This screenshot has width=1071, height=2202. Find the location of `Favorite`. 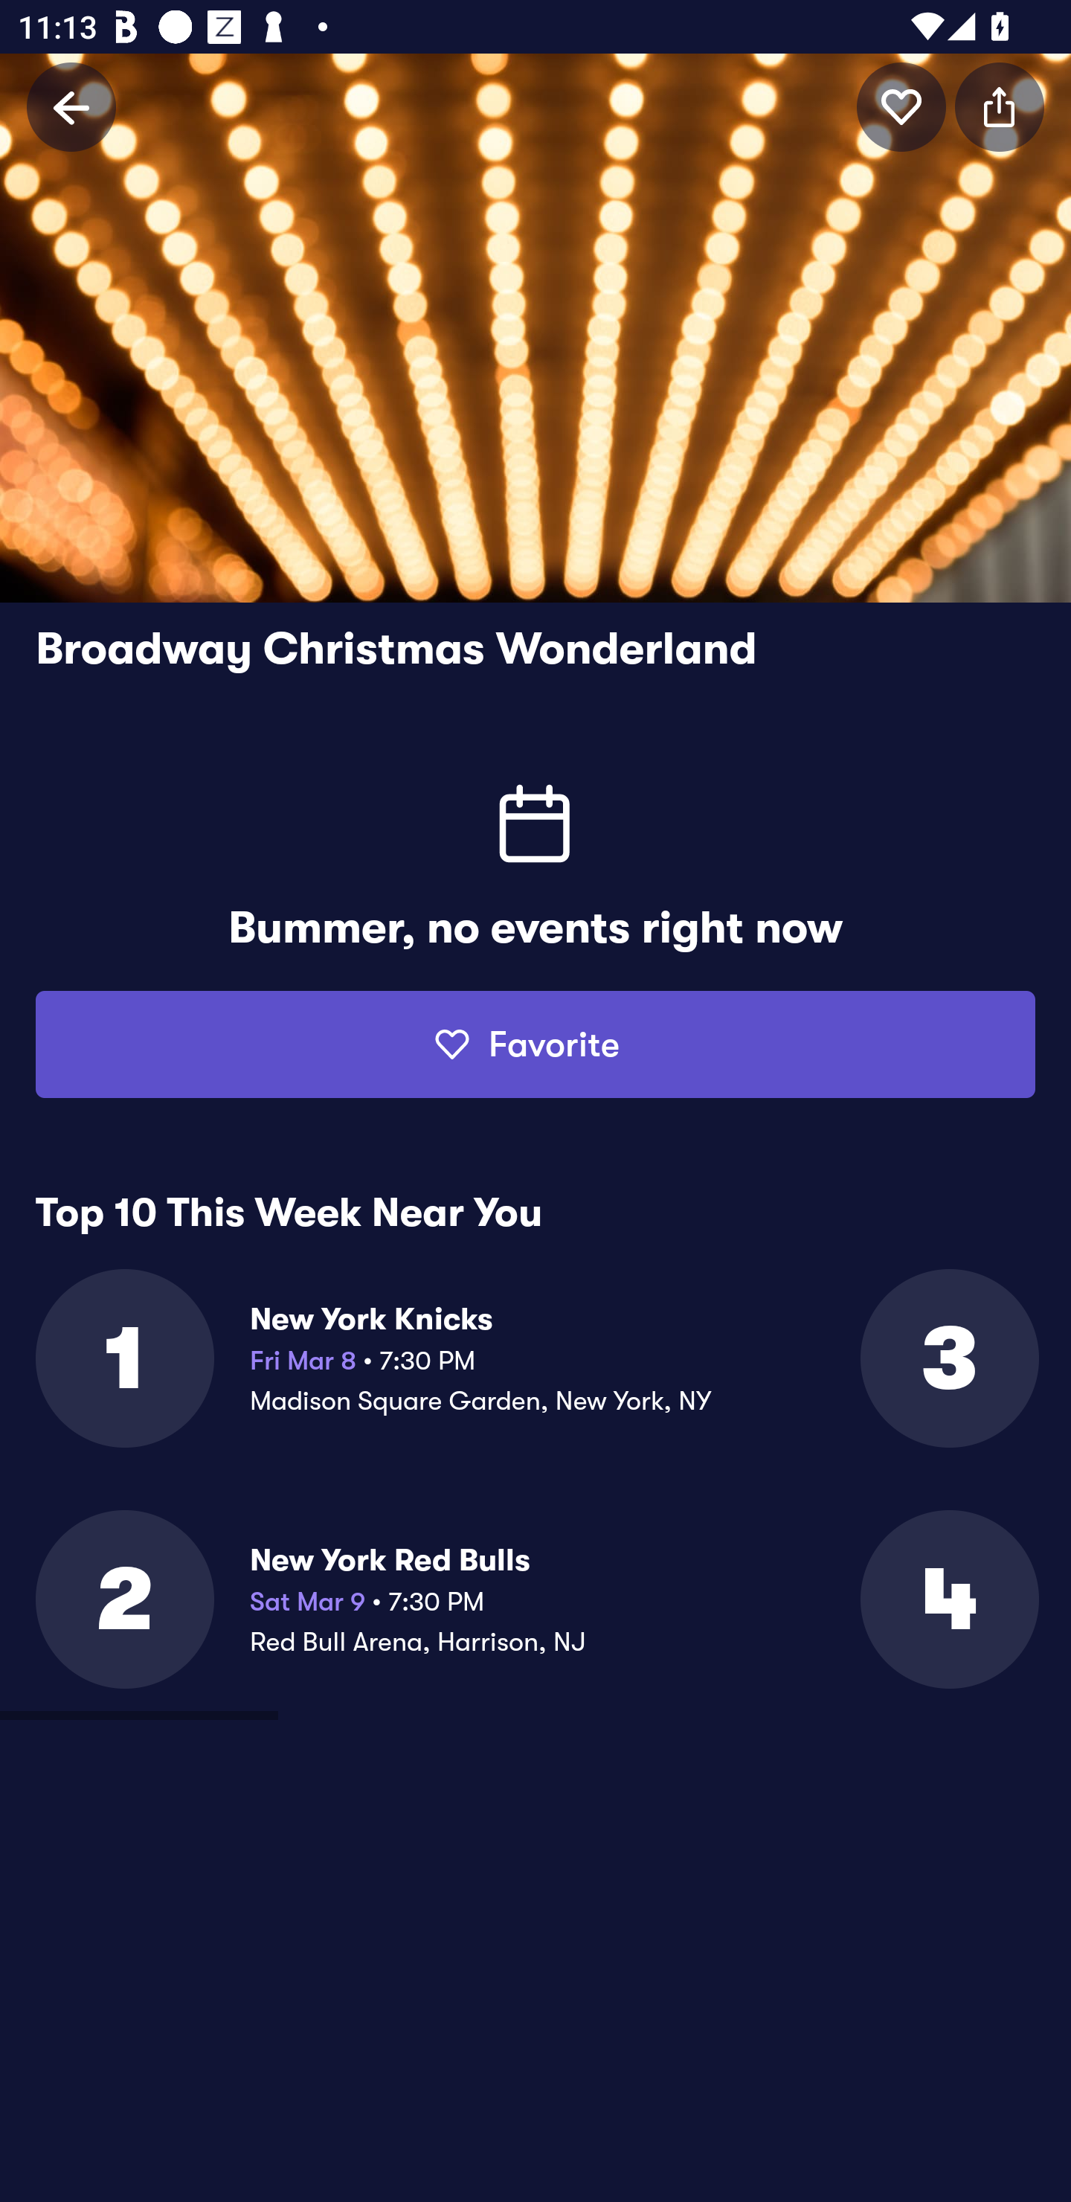

Favorite is located at coordinates (535, 1044).